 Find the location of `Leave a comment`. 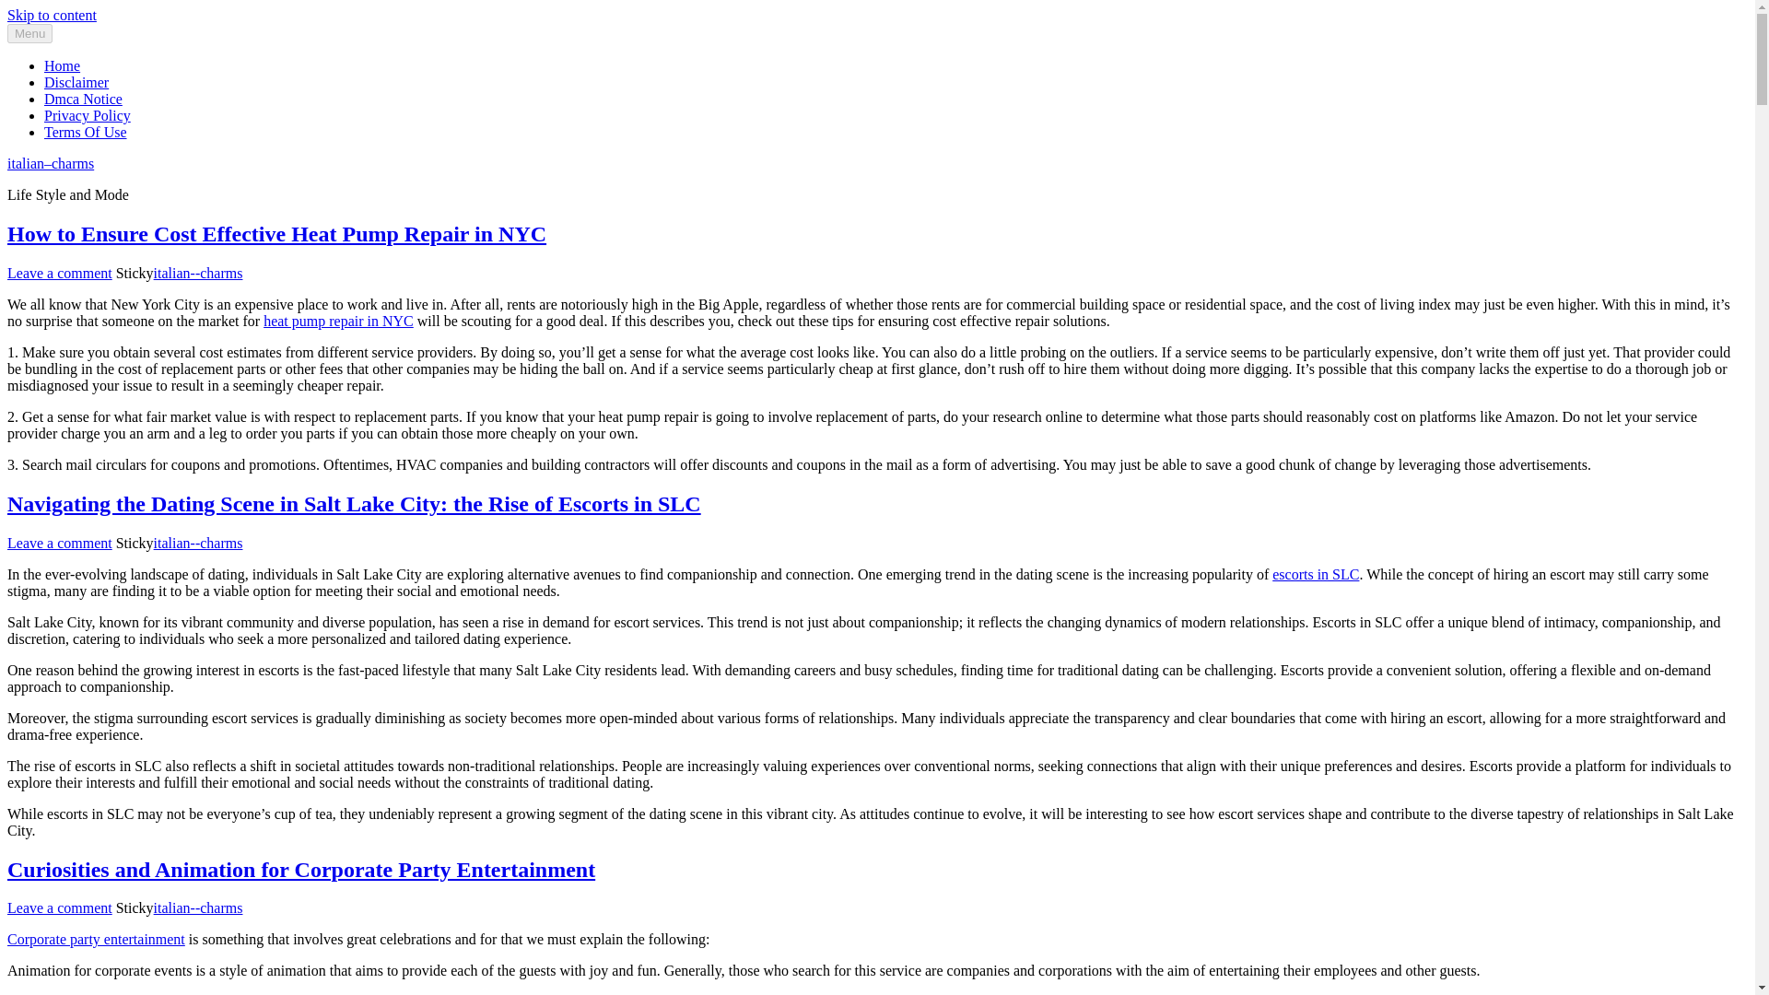

Leave a comment is located at coordinates (59, 907).